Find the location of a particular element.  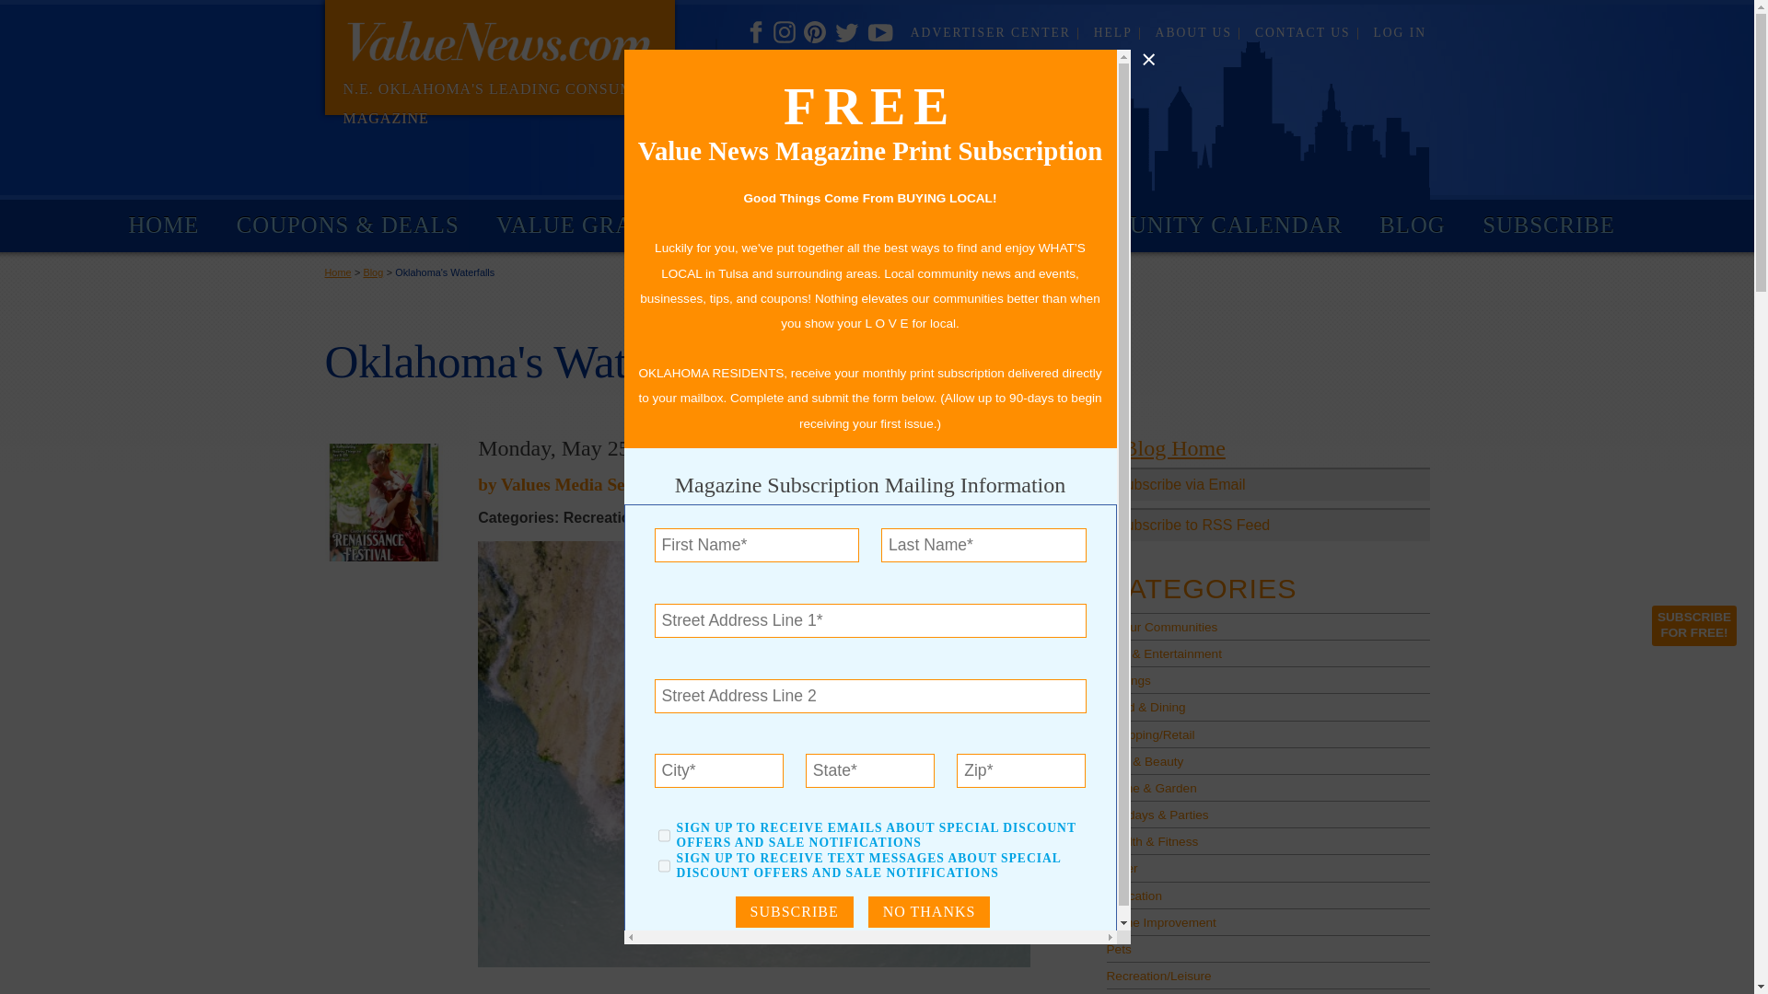

ABOUT US is located at coordinates (1199, 33).